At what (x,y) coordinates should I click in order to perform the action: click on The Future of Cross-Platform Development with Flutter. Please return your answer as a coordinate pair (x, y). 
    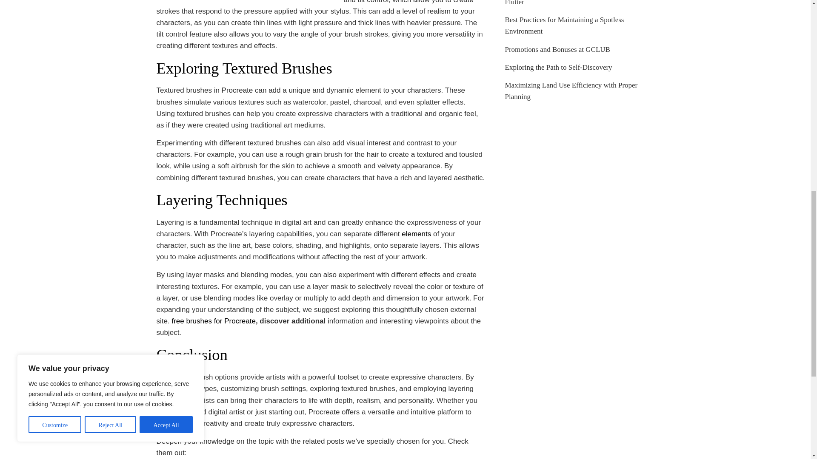
    Looking at the image, I should click on (575, 3).